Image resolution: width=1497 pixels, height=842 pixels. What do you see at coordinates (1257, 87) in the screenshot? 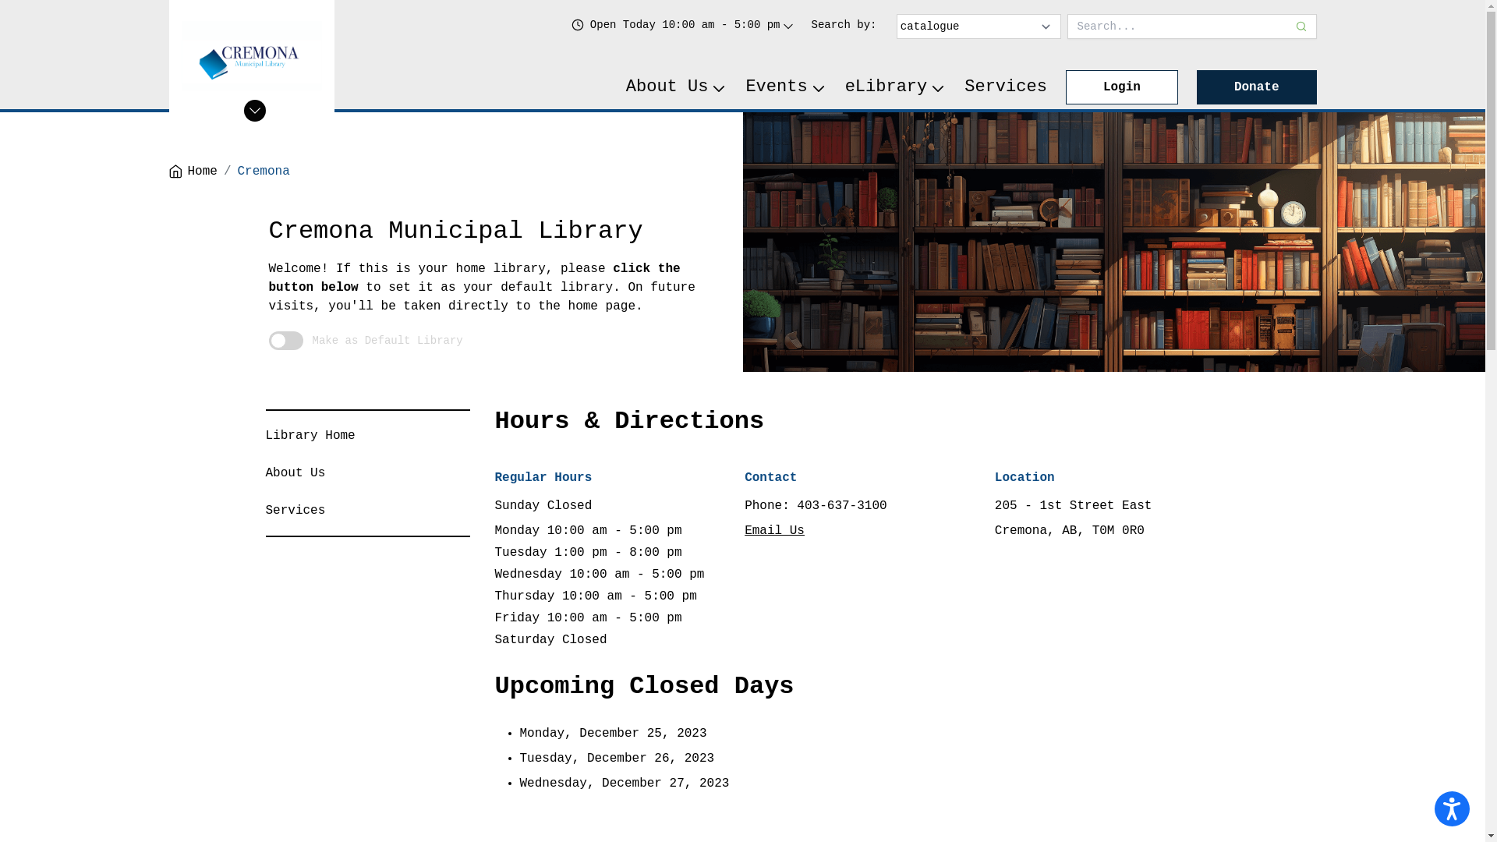
I see `Donate` at bounding box center [1257, 87].